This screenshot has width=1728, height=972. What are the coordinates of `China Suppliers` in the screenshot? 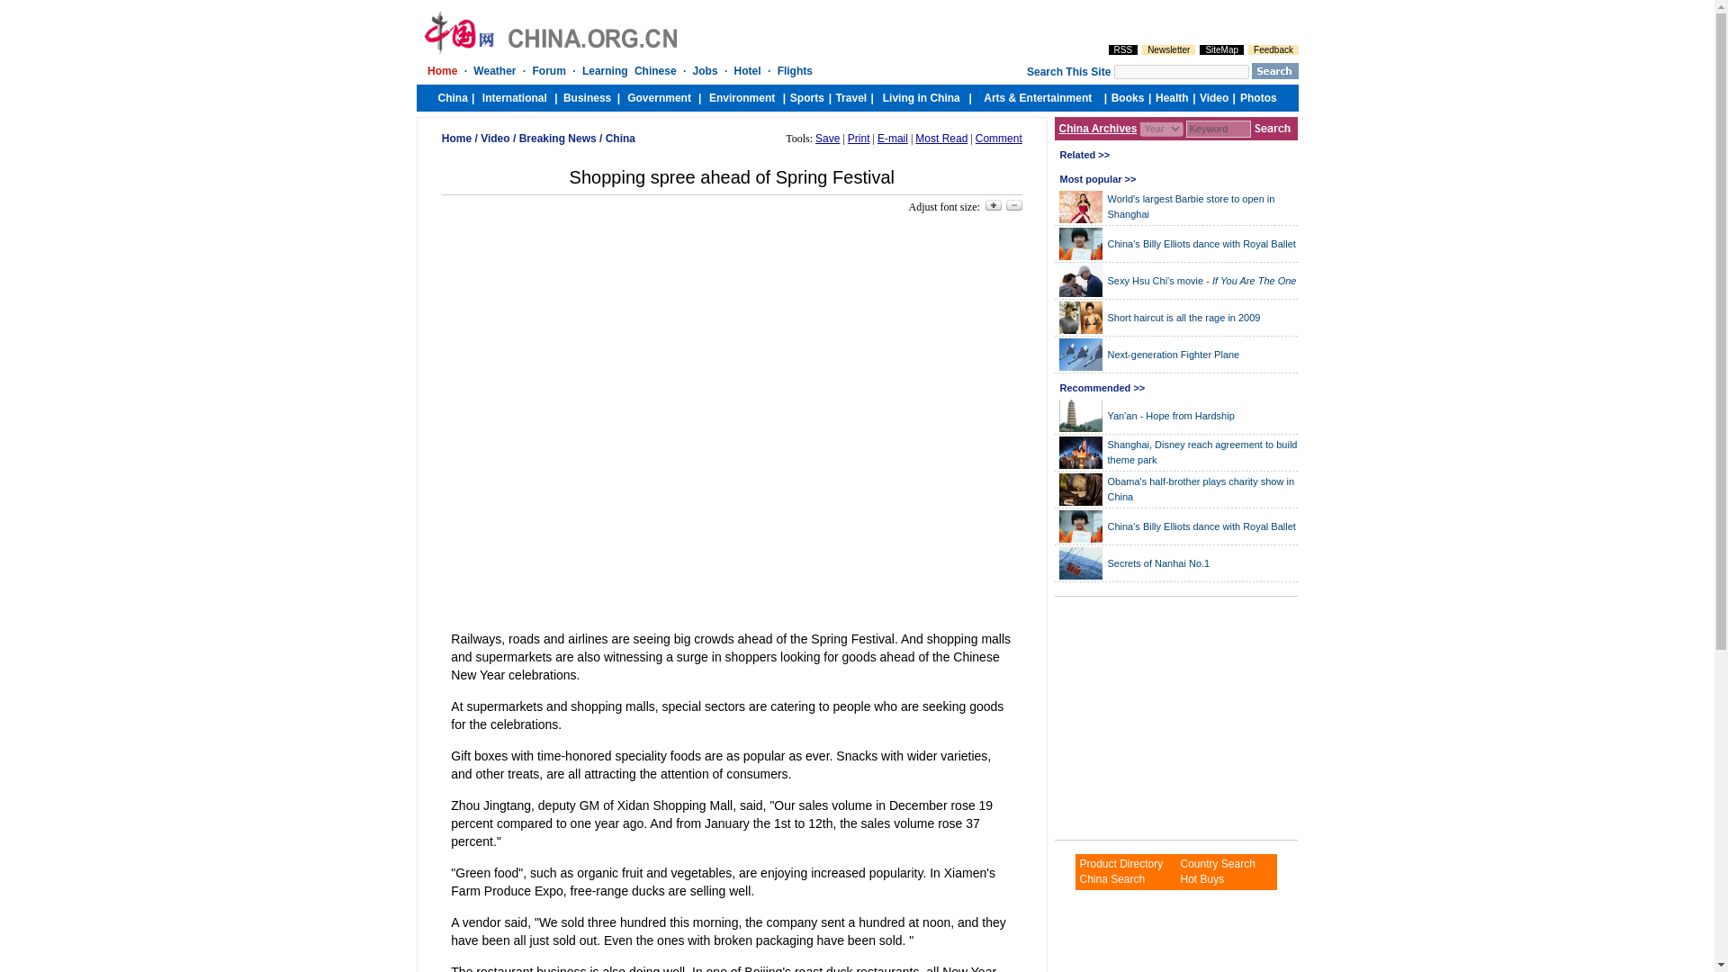 It's located at (1217, 863).